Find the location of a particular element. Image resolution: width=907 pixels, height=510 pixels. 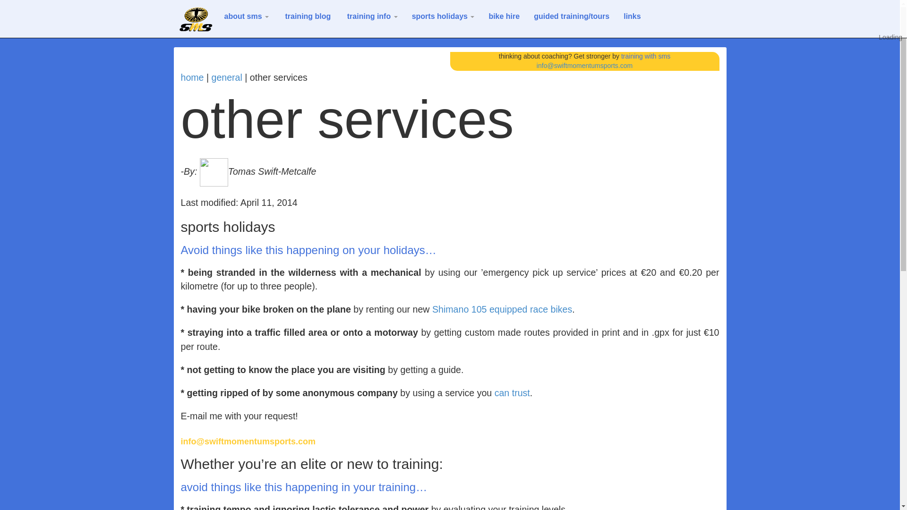

 training blog is located at coordinates (306, 16).